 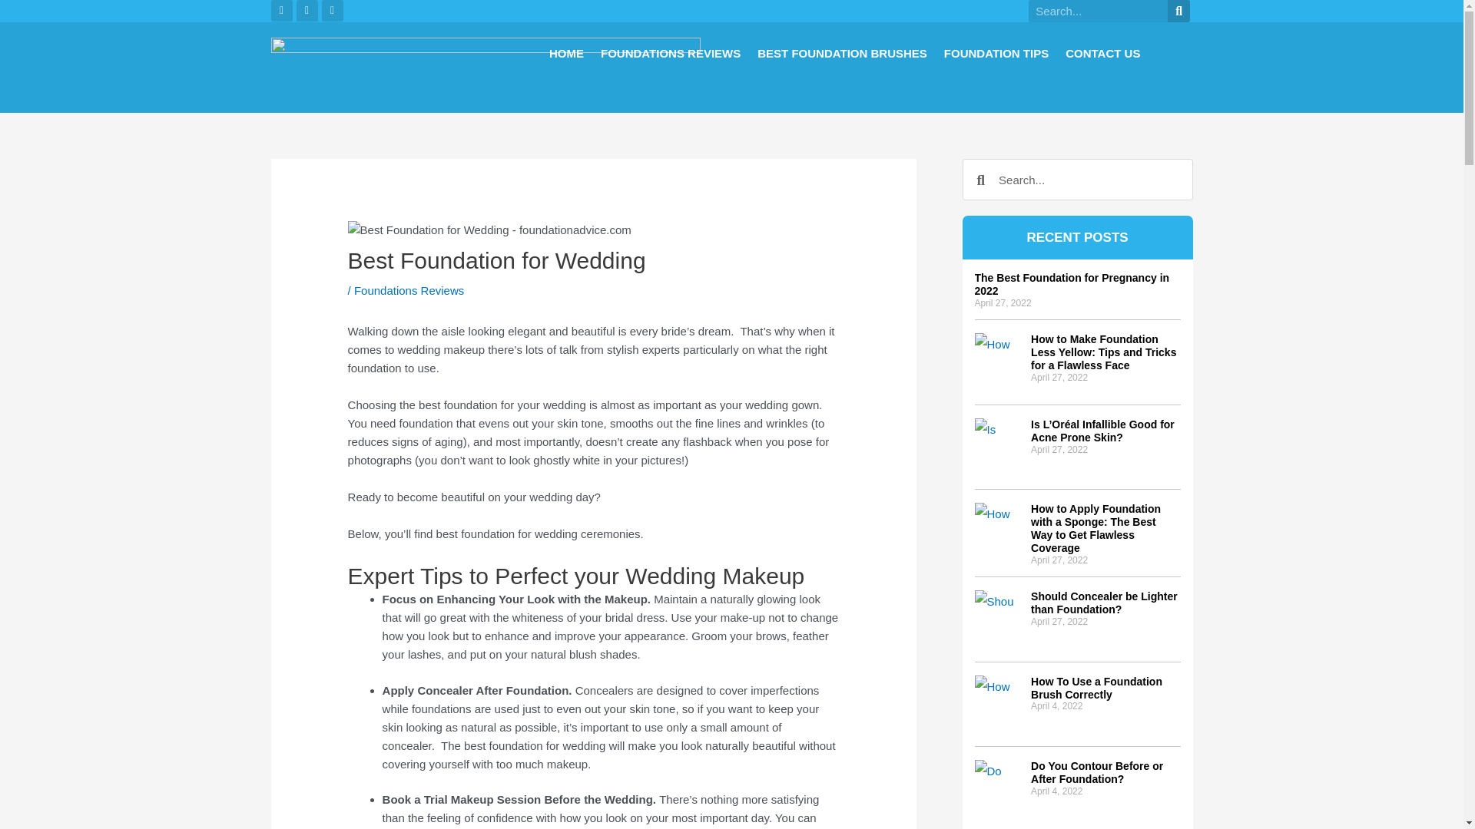 What do you see at coordinates (409, 290) in the screenshot?
I see `Foundations Reviews` at bounding box center [409, 290].